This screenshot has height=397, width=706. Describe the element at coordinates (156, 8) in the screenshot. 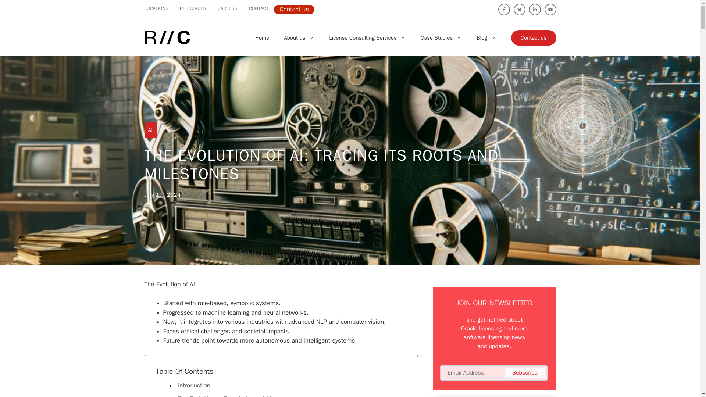

I see `LOCATIONS` at that location.